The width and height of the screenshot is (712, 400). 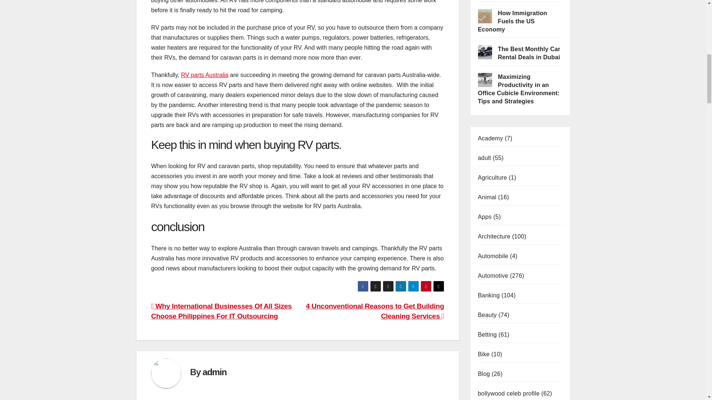 What do you see at coordinates (205, 75) in the screenshot?
I see `RV parts Australia` at bounding box center [205, 75].